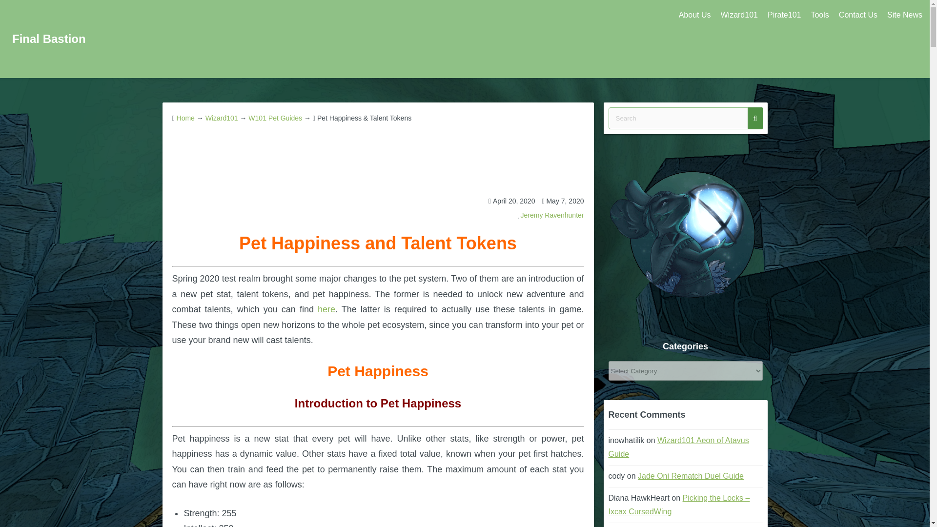 The height and width of the screenshot is (527, 937). Describe the element at coordinates (49, 38) in the screenshot. I see `Final Bastion` at that location.